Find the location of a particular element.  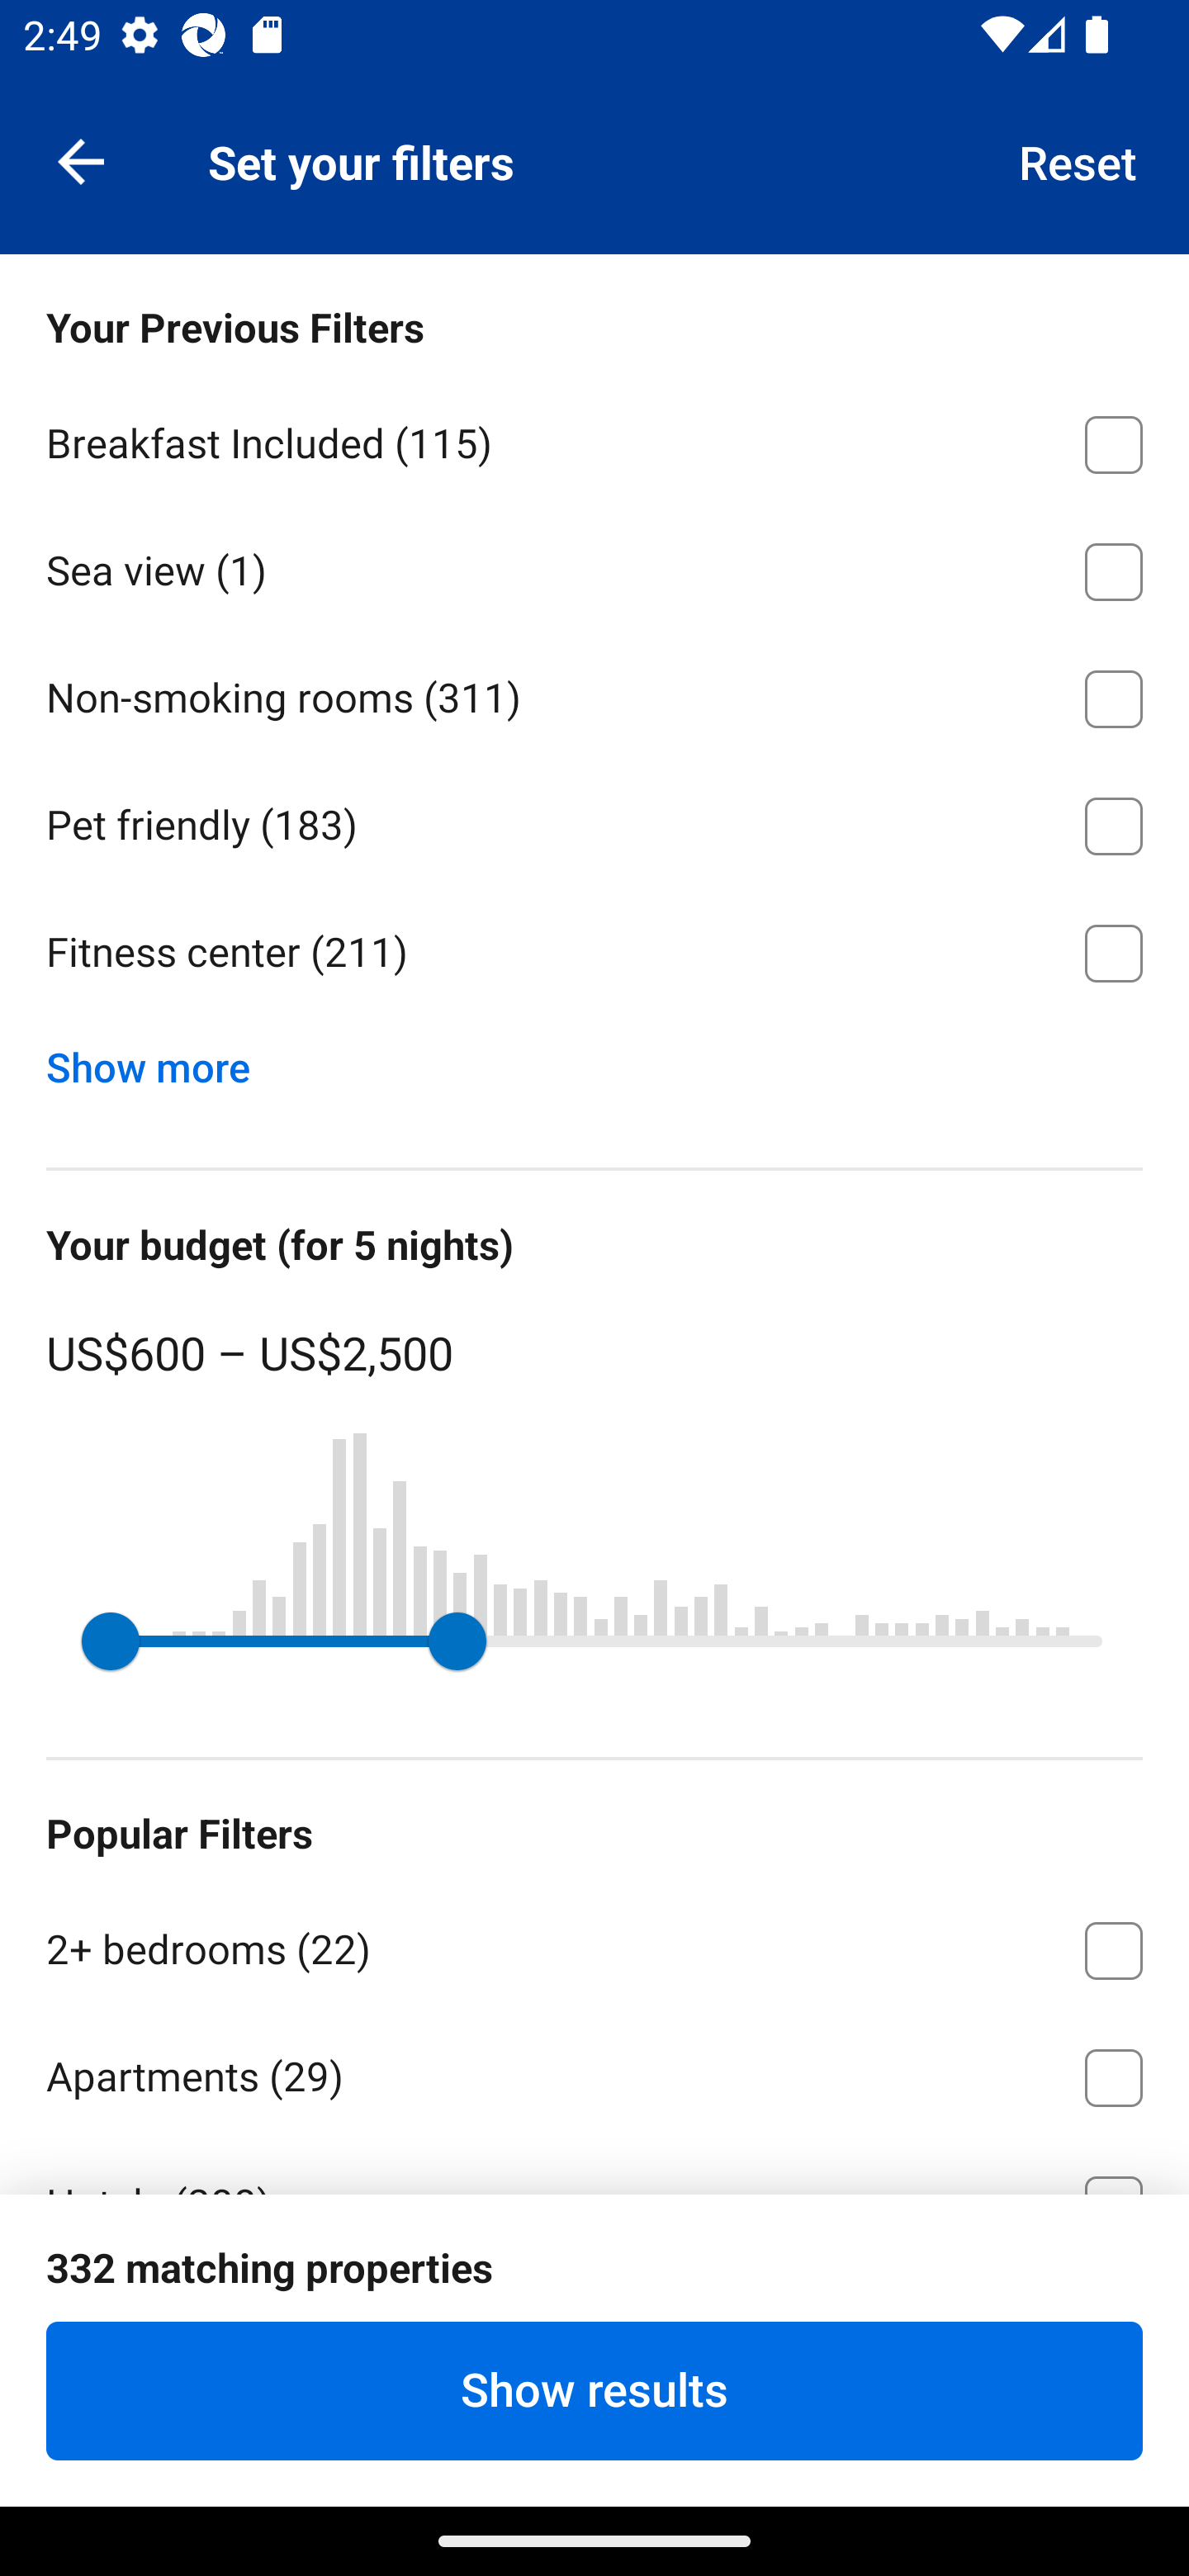

Non-smoking rooms ⁦(311) is located at coordinates (594, 694).